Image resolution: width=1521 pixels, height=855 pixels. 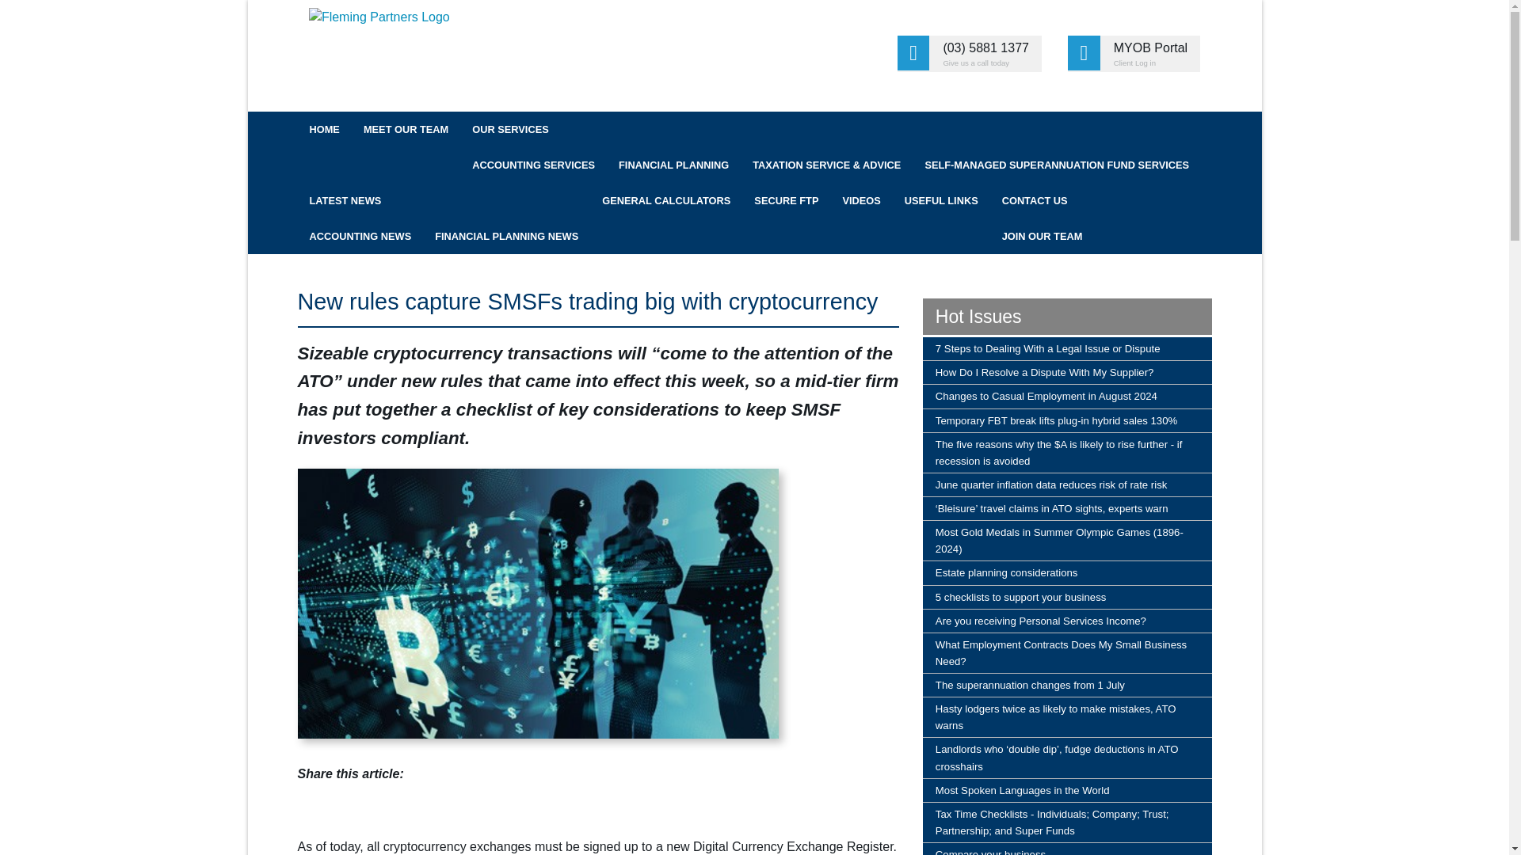 I want to click on 7 Steps to Dealing With a Legal Issue or Dispute, so click(x=1068, y=348).